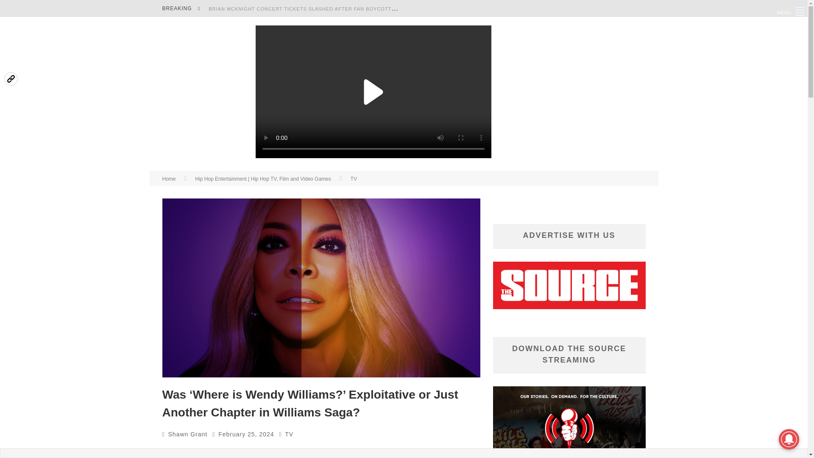 The height and width of the screenshot is (458, 814). I want to click on TV, so click(354, 179).